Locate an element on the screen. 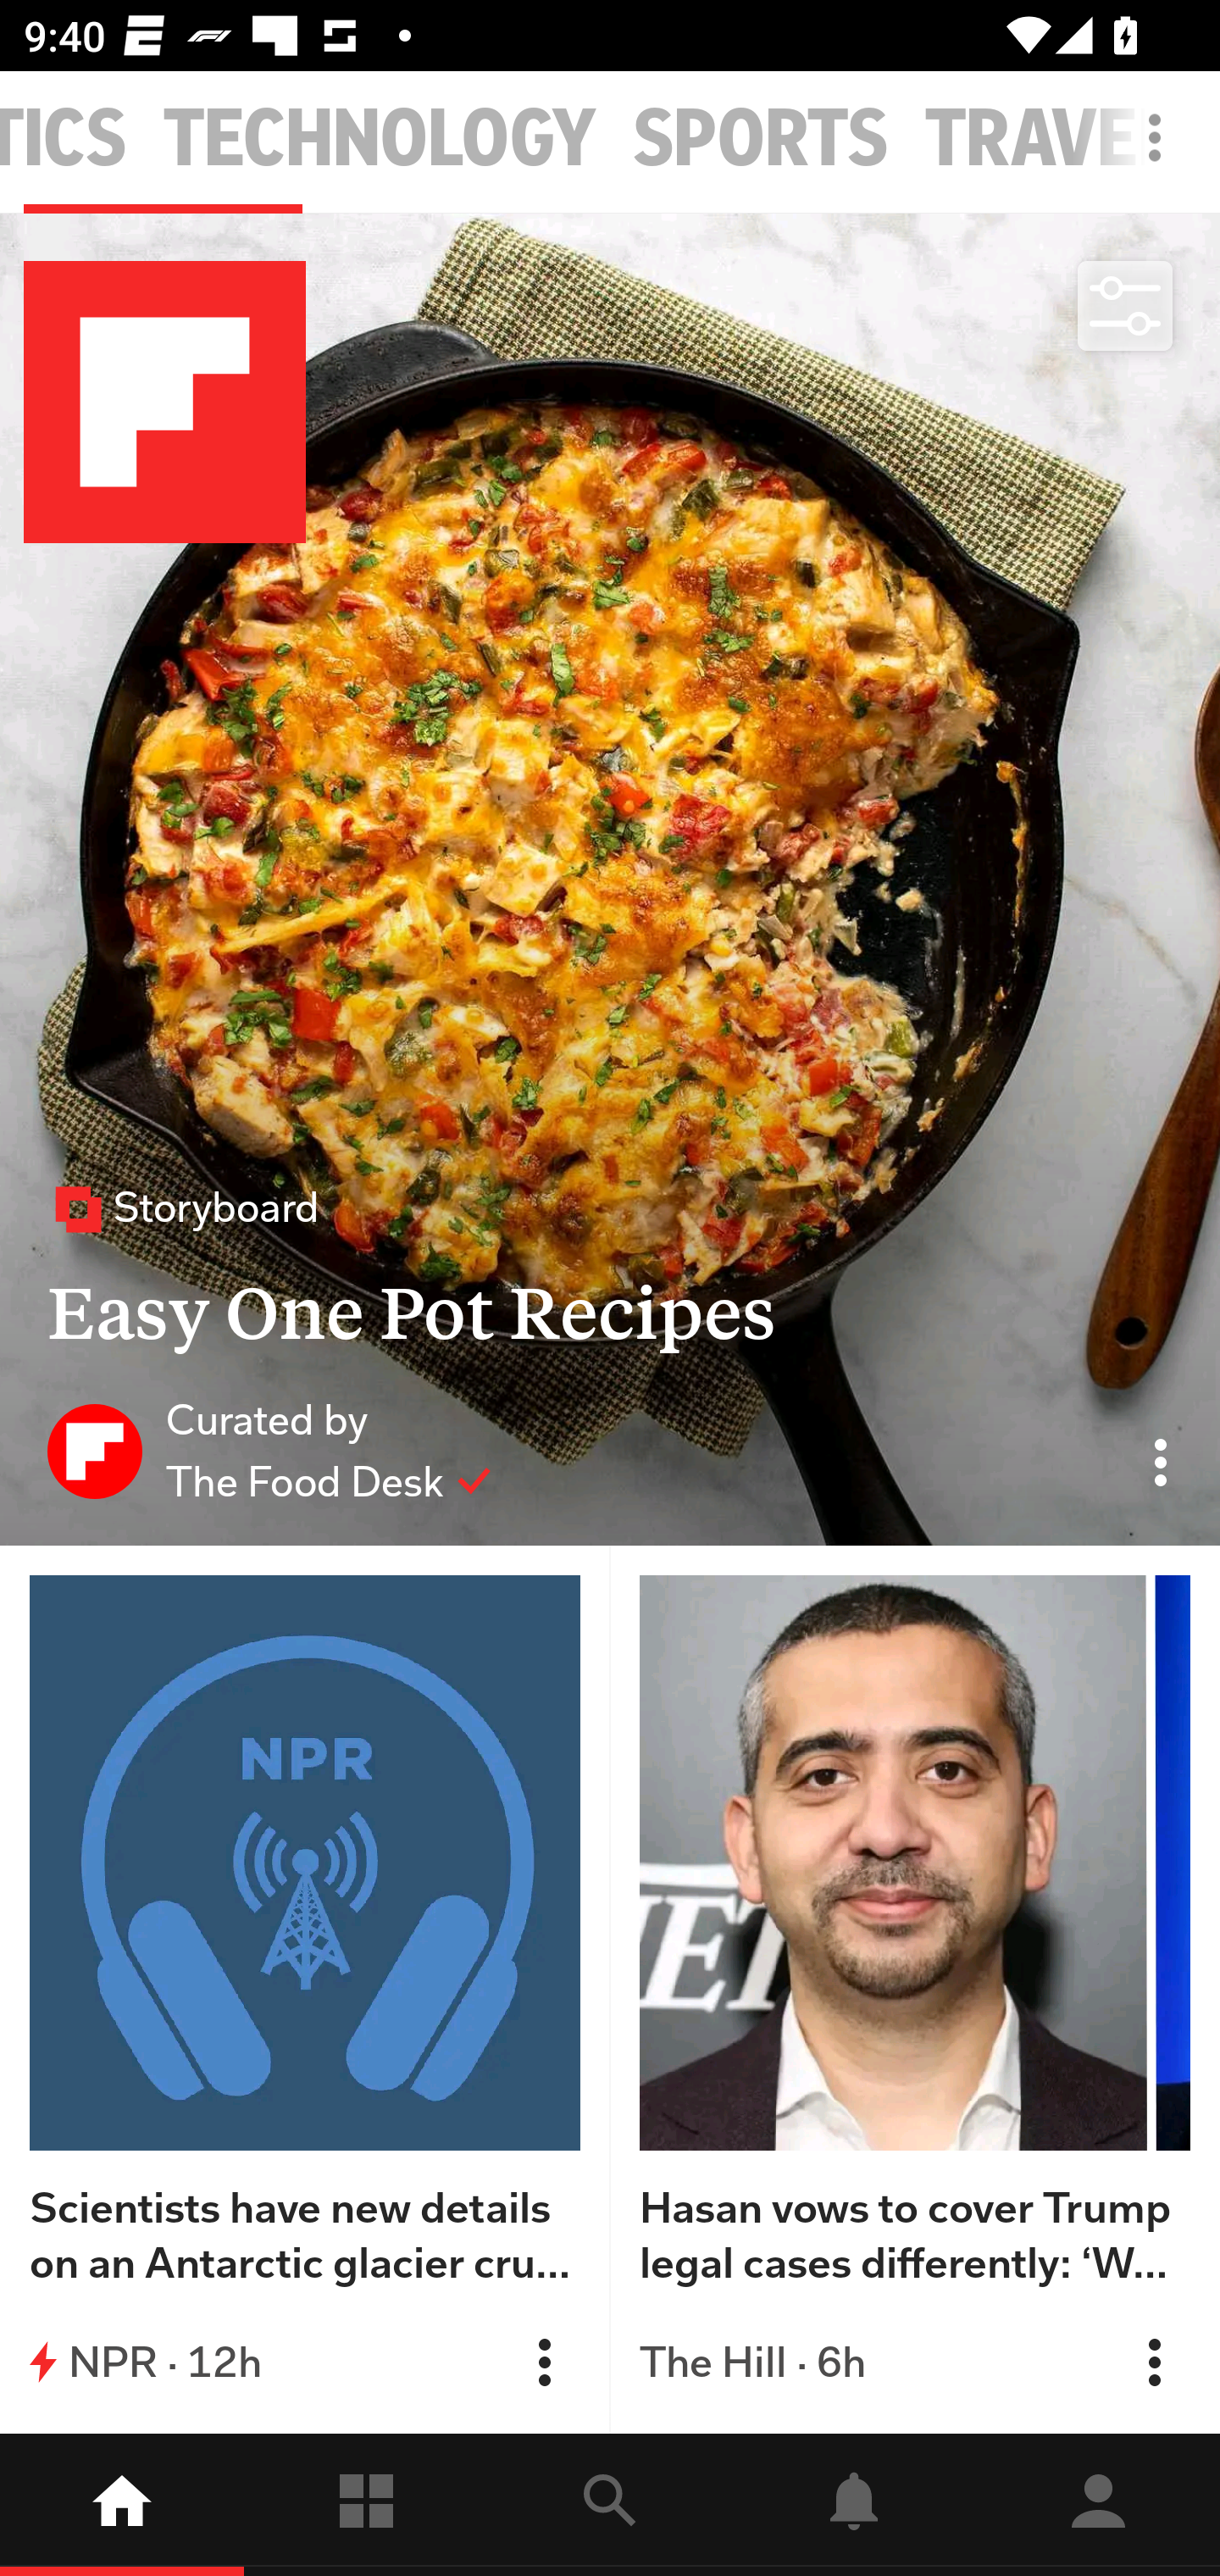  home is located at coordinates (122, 2505).